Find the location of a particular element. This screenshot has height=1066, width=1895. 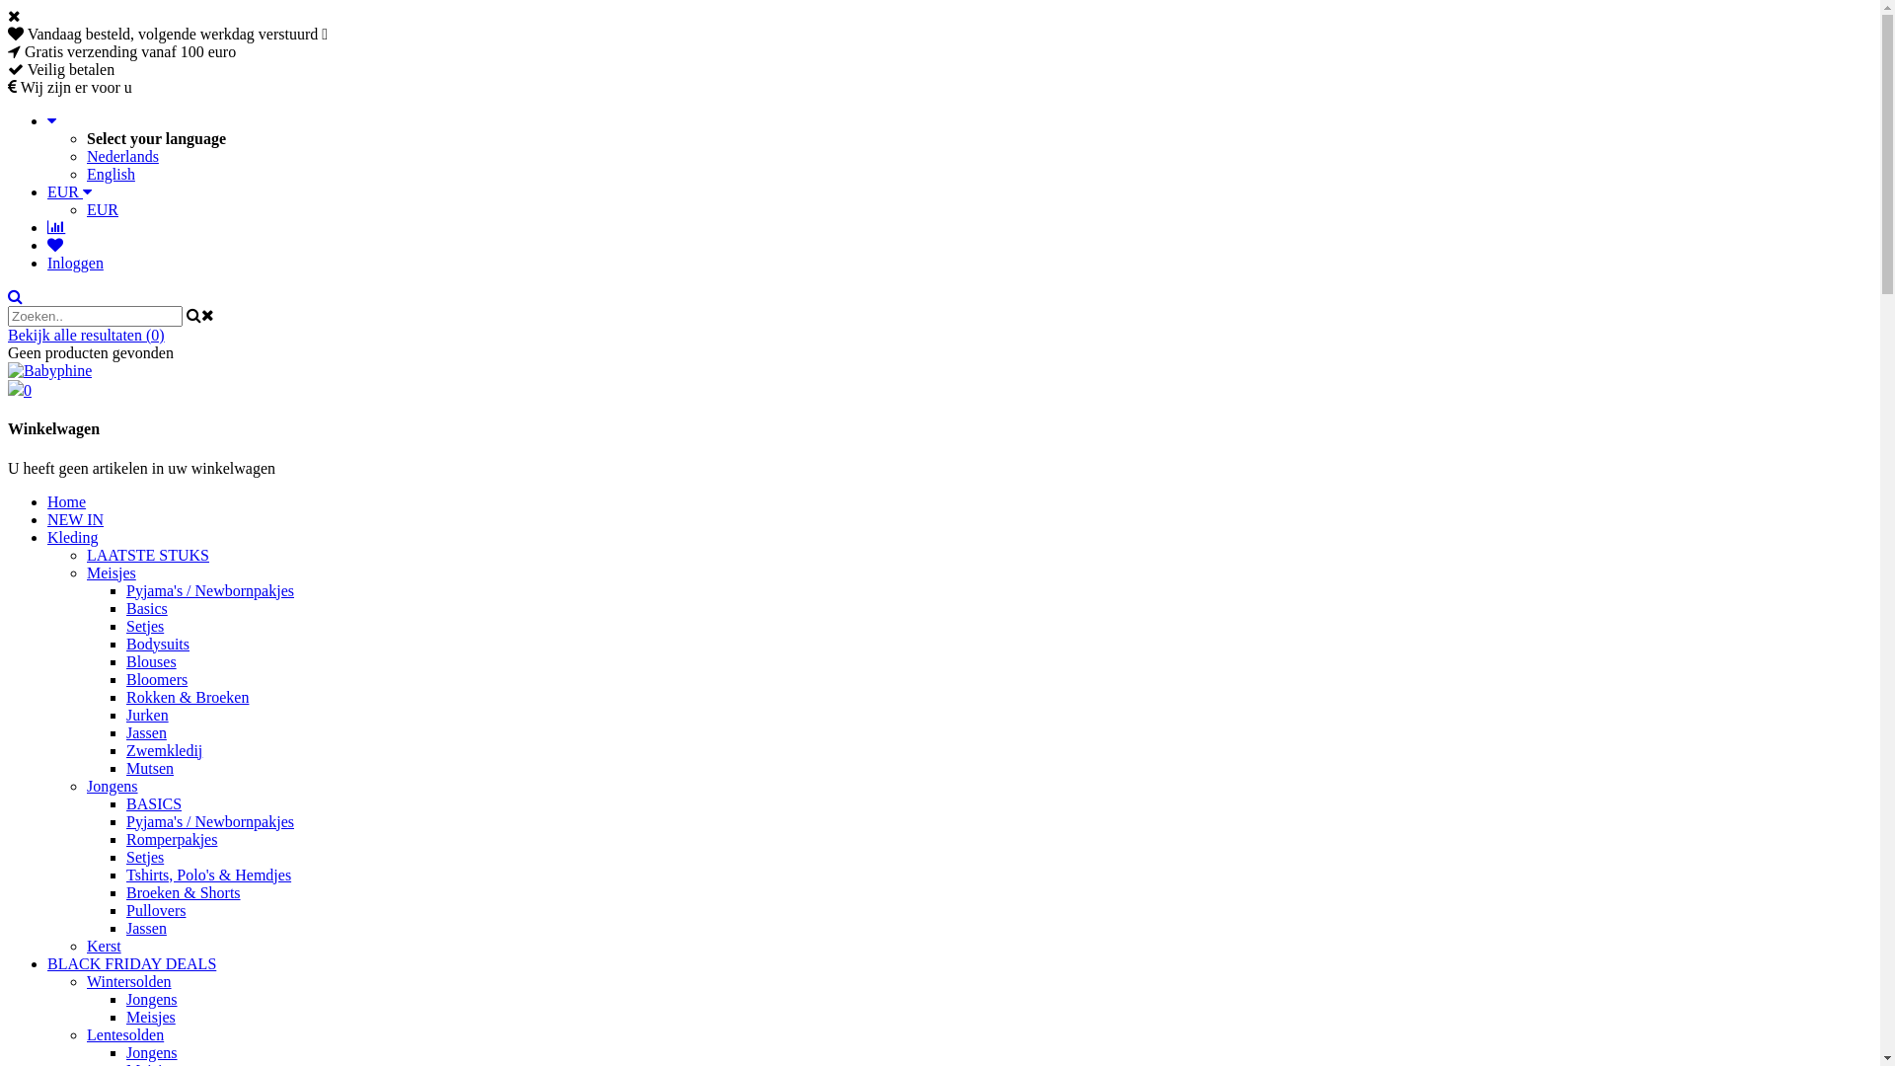

LAATSTE STUKS is located at coordinates (148, 555).